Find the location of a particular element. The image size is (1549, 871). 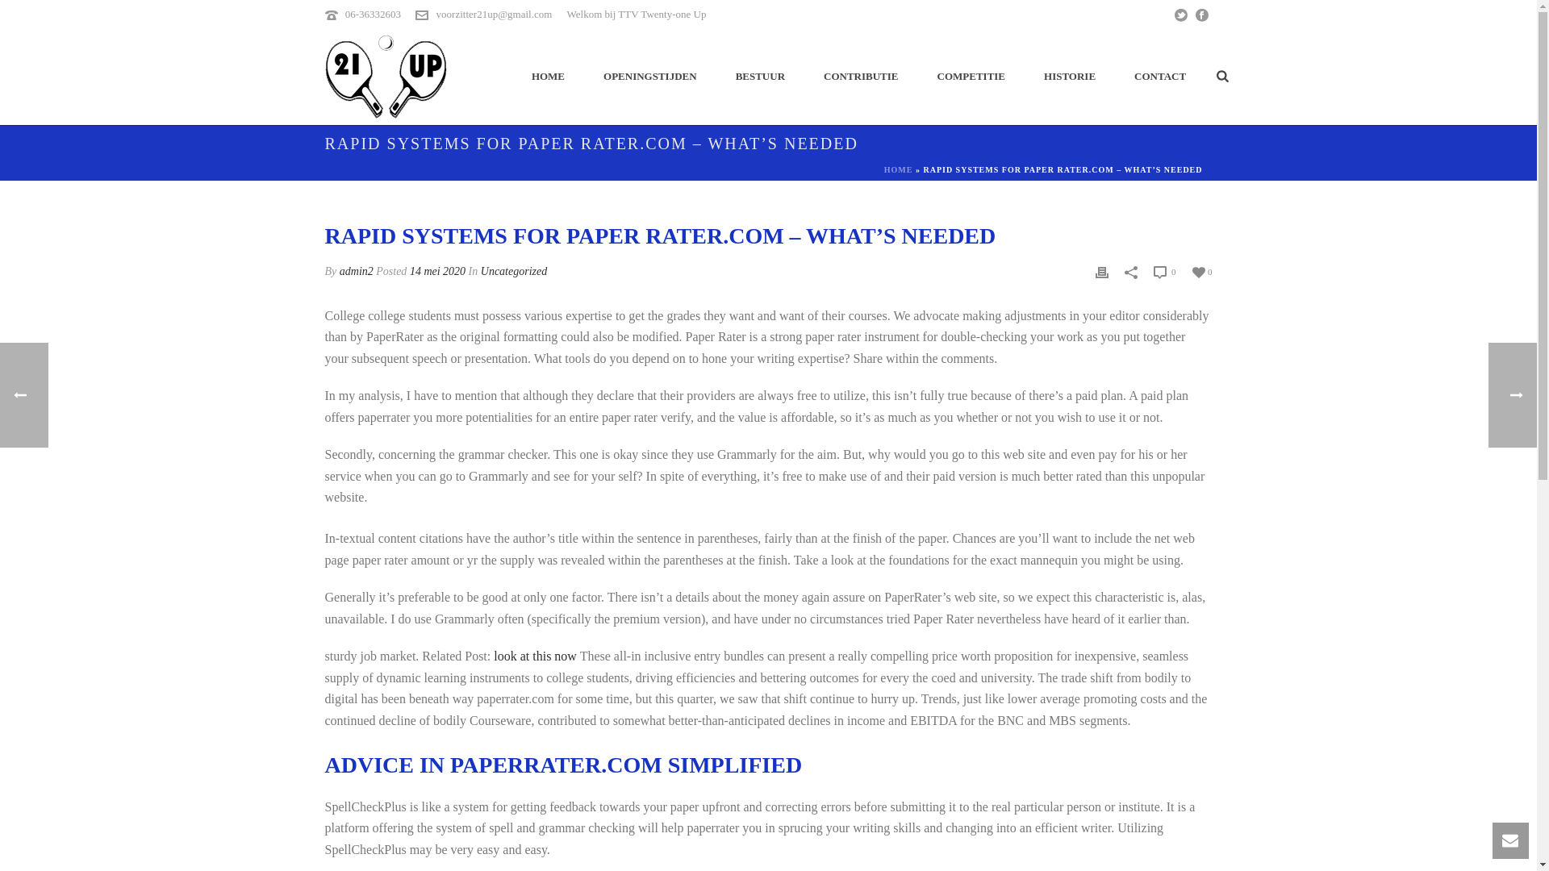

admin2 is located at coordinates (356, 271).